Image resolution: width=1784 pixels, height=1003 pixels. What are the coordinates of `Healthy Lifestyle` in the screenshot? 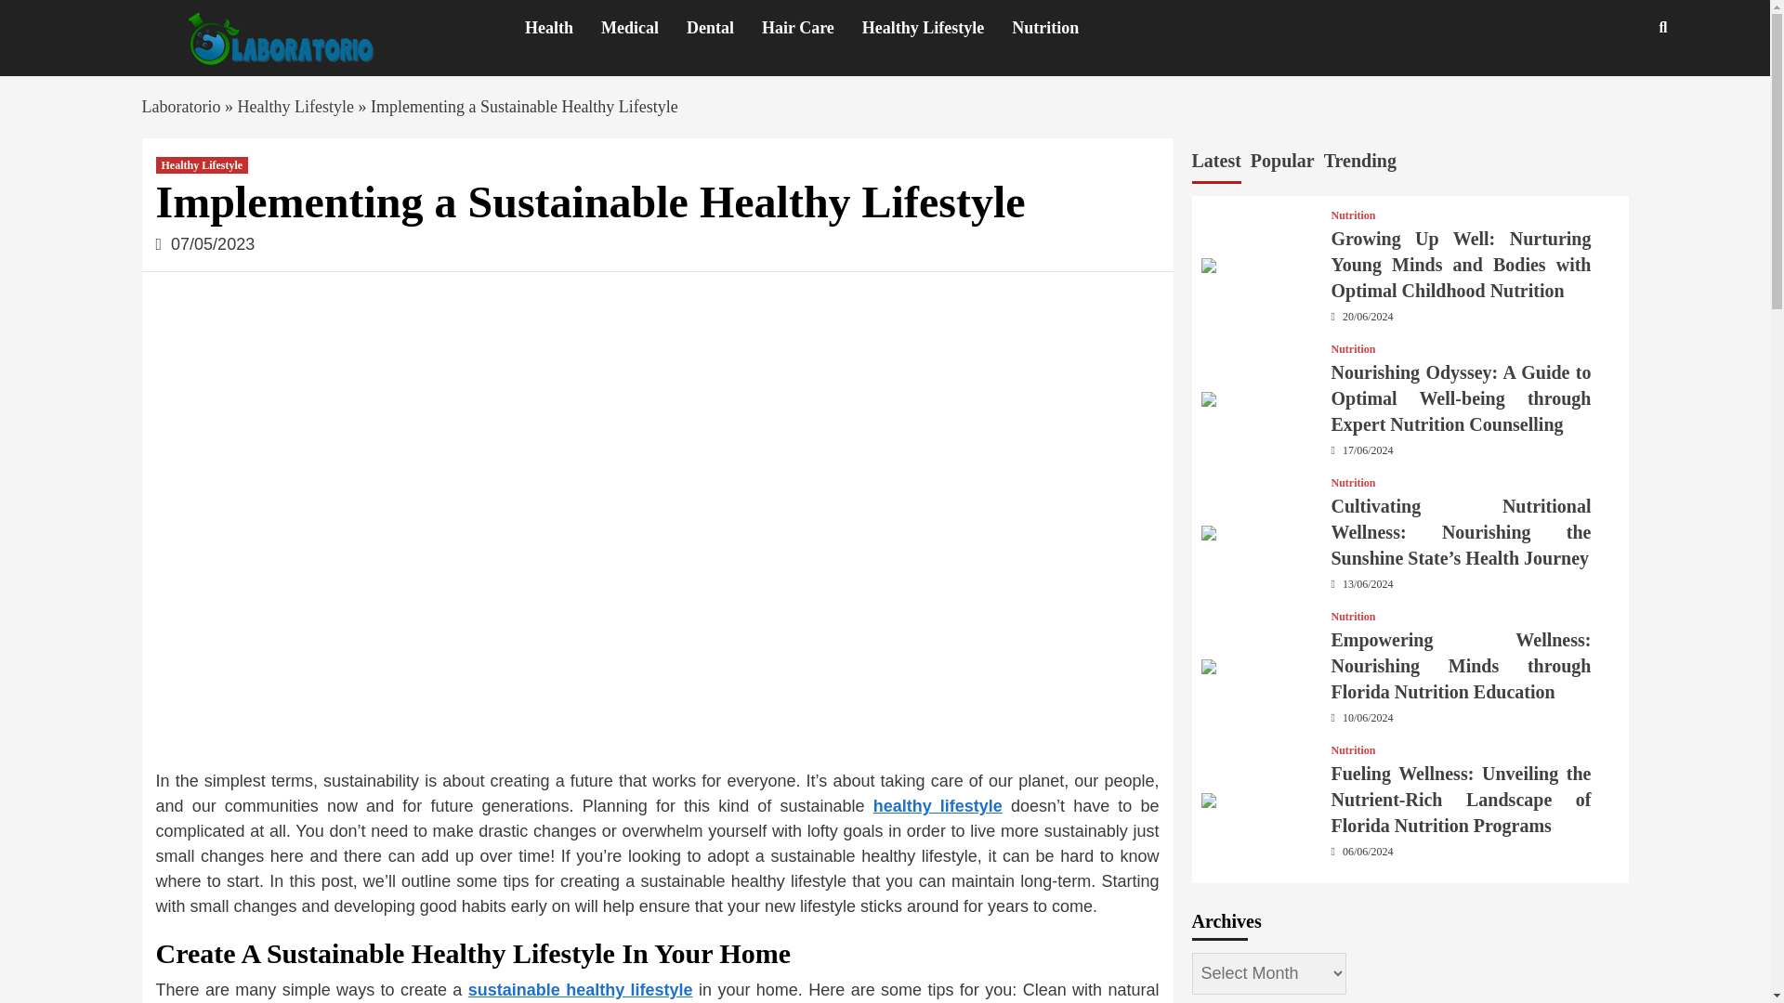 It's located at (295, 106).